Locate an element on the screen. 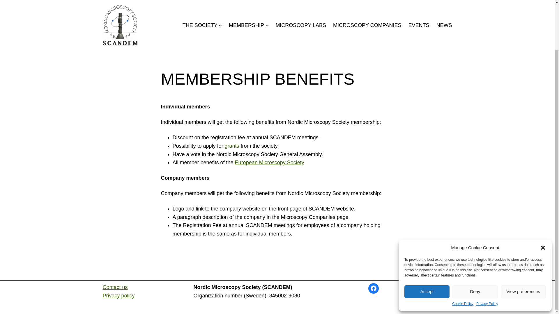  Deny is located at coordinates (475, 237).